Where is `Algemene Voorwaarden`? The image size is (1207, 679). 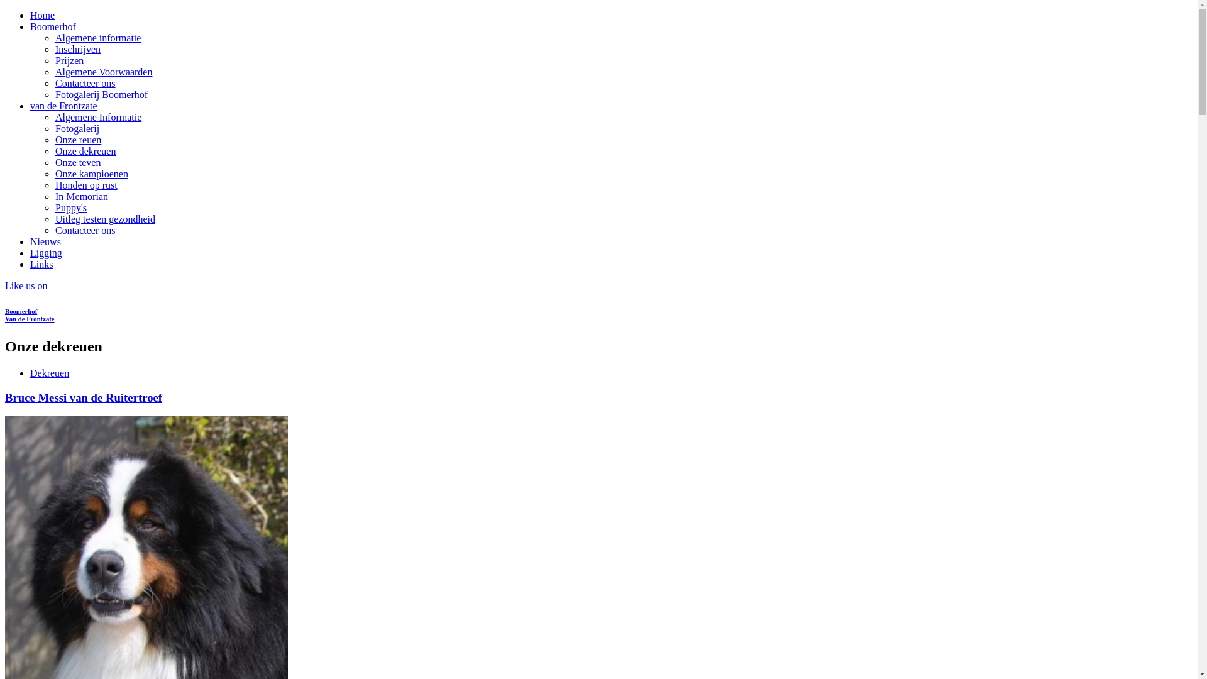 Algemene Voorwaarden is located at coordinates (104, 72).